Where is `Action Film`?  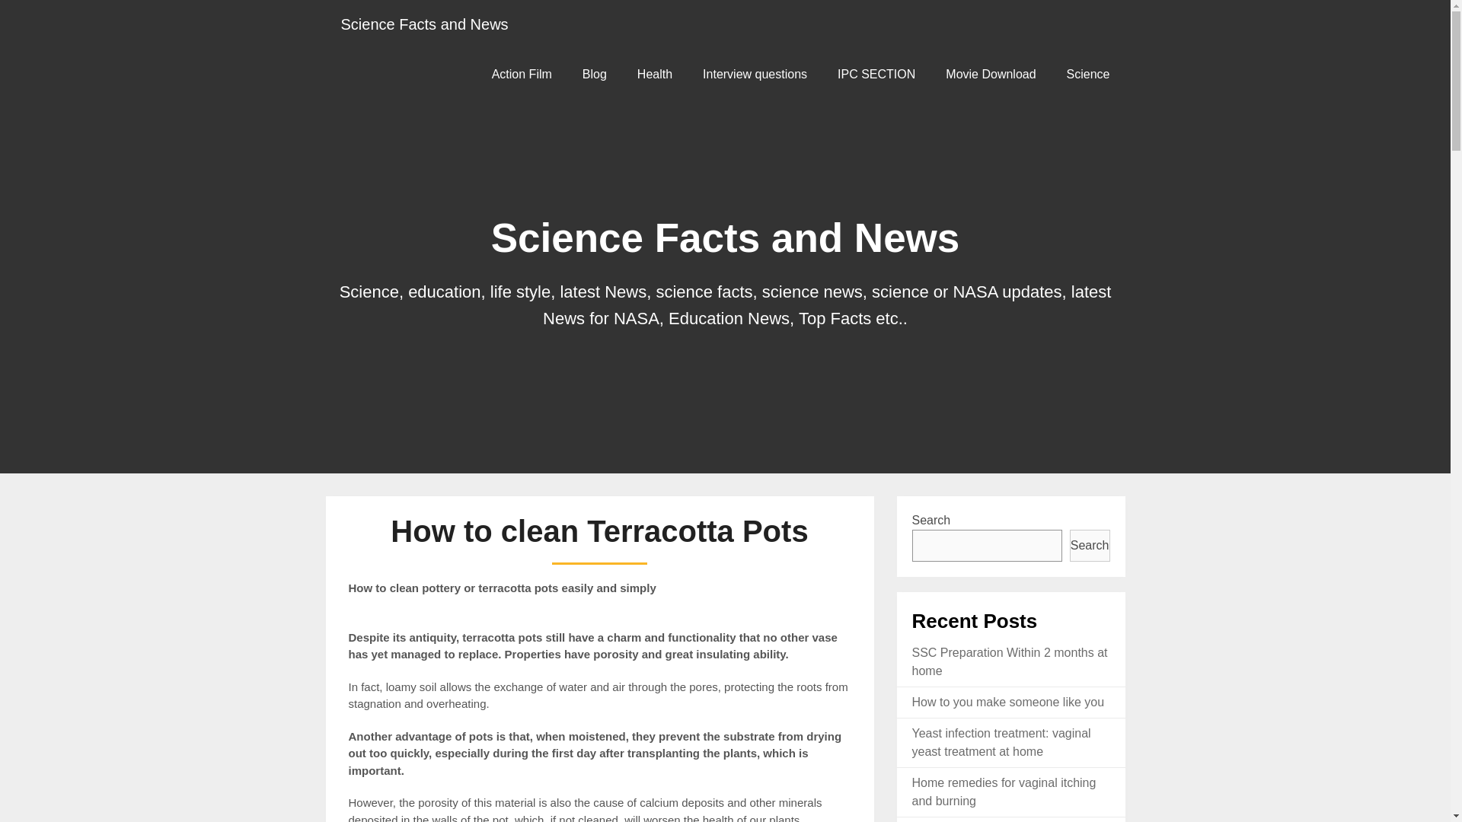 Action Film is located at coordinates (521, 73).